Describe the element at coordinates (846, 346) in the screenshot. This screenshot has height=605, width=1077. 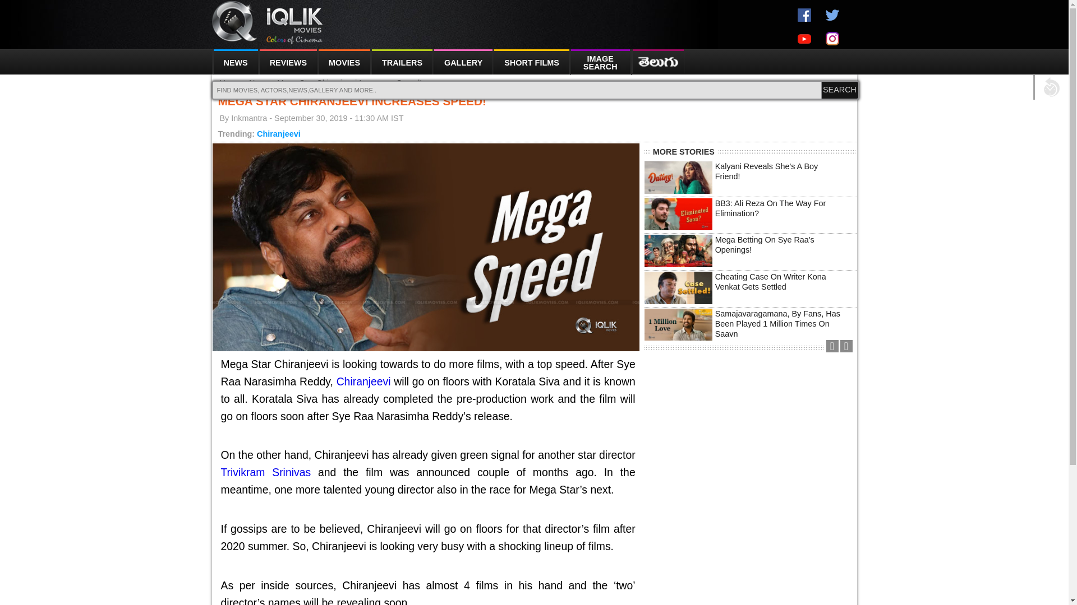
I see `Next` at that location.